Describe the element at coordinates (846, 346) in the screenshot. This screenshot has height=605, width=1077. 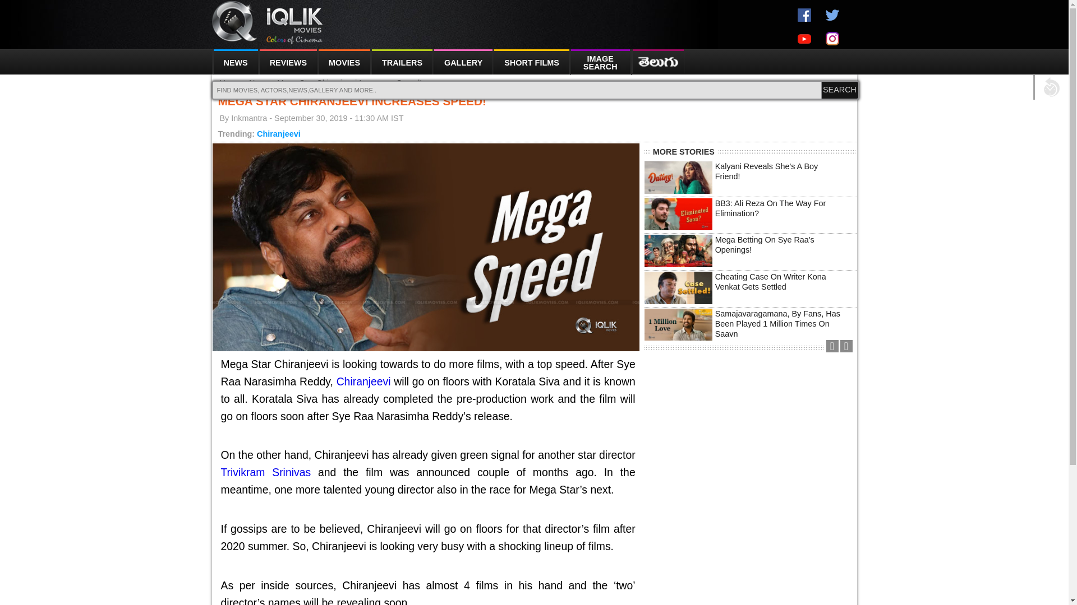
I see `Next` at that location.